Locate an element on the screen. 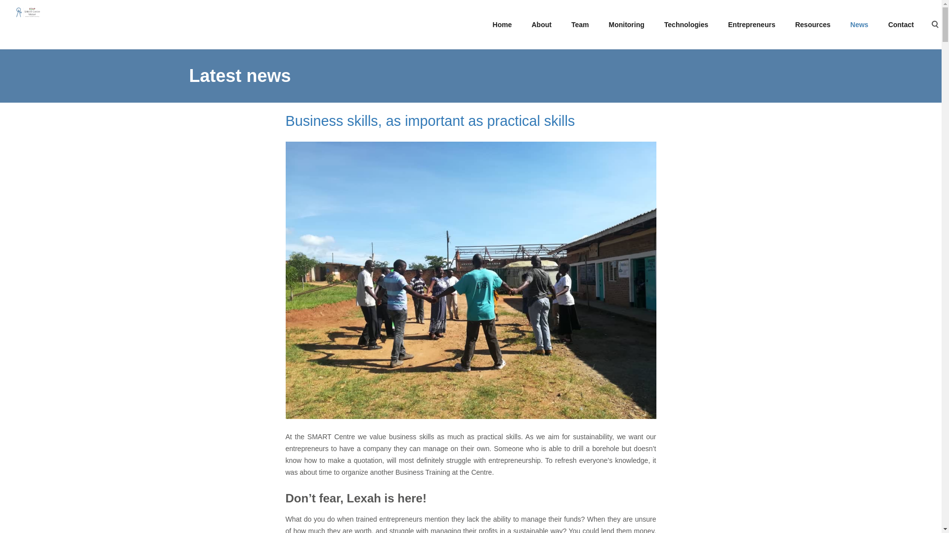  Monitoring is located at coordinates (626, 25).